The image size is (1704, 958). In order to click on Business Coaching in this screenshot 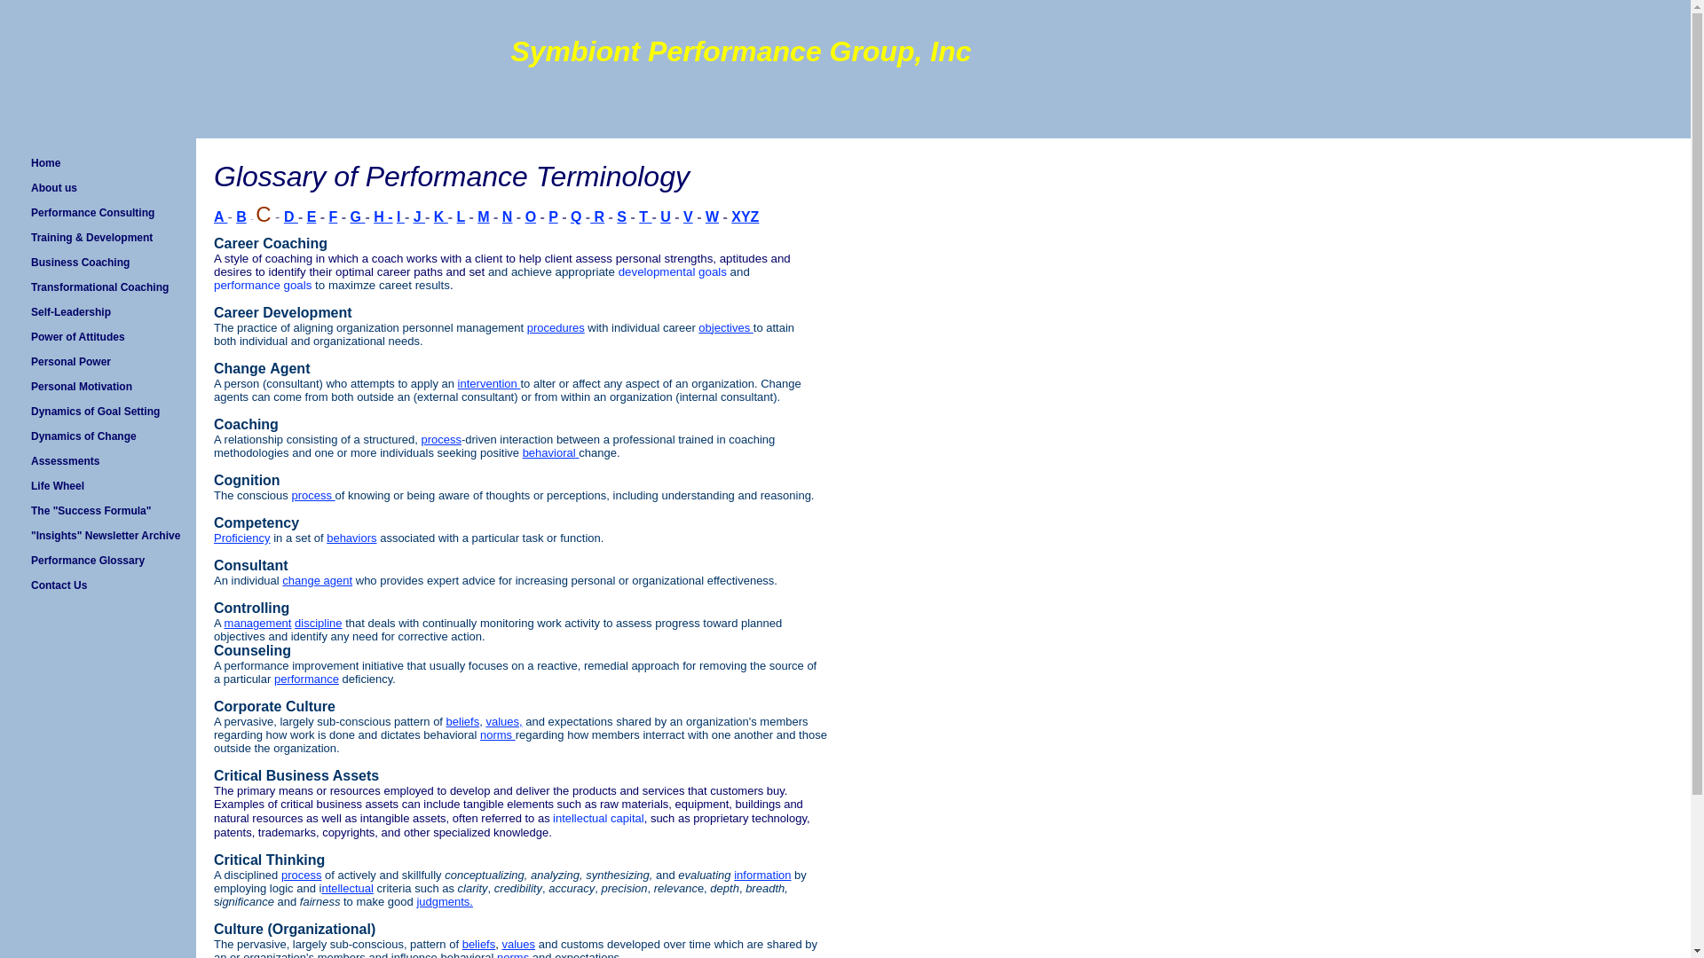, I will do `click(98, 262)`.